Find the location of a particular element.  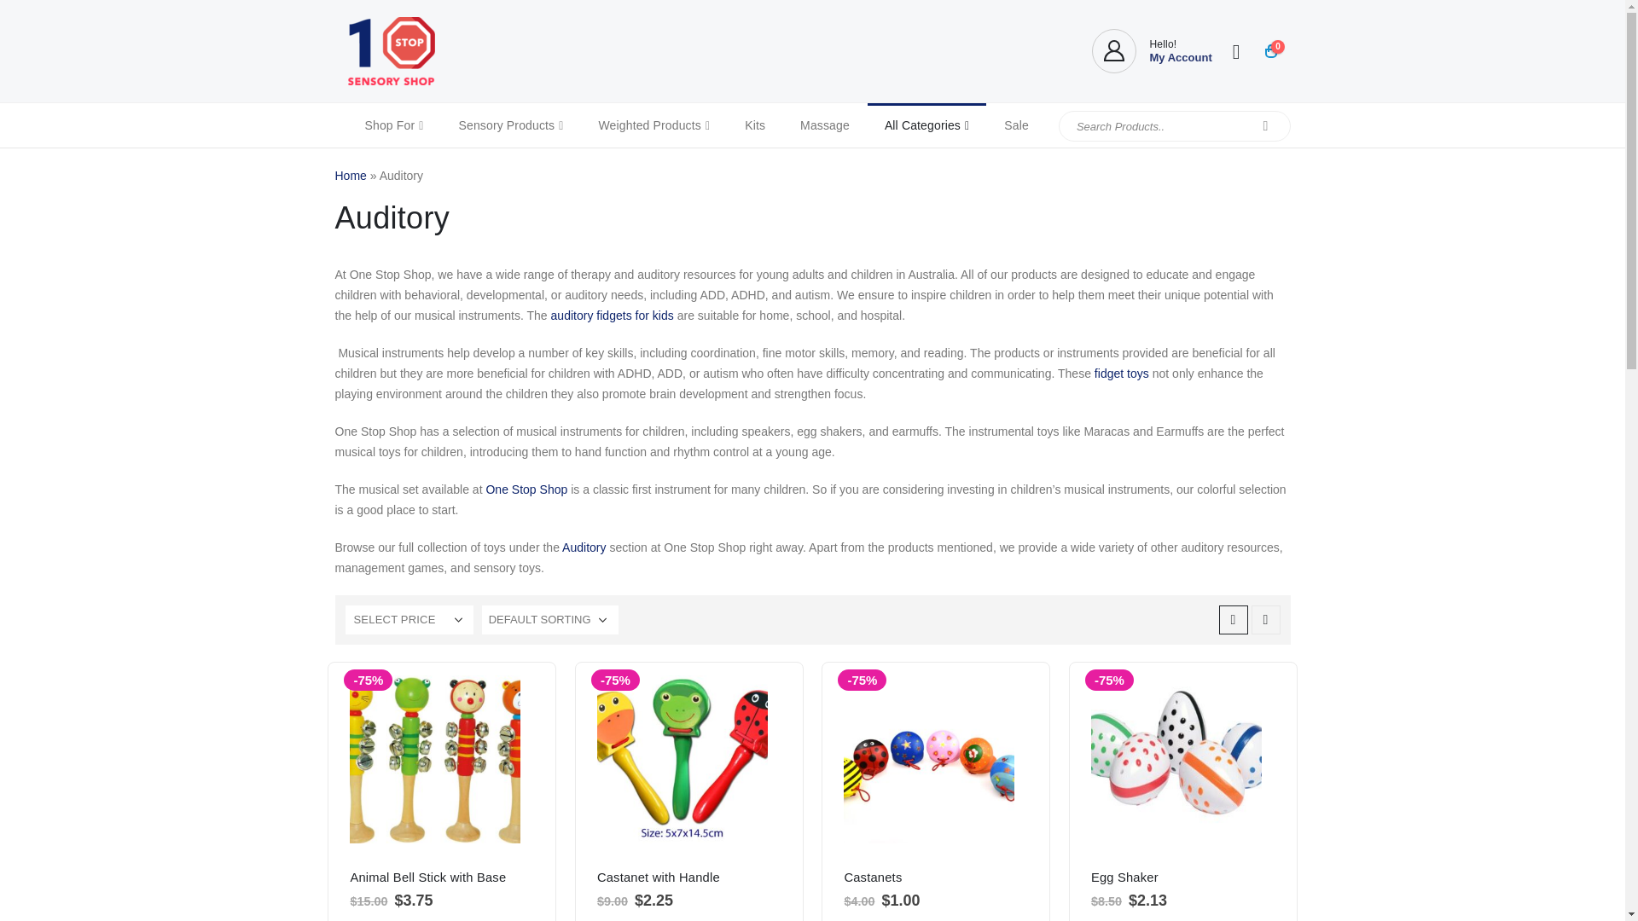

List View is located at coordinates (1264, 619).